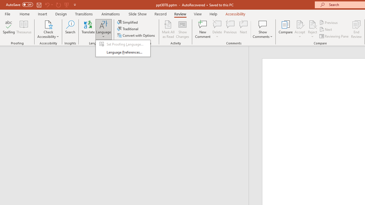  What do you see at coordinates (203, 29) in the screenshot?
I see `New Comment` at bounding box center [203, 29].